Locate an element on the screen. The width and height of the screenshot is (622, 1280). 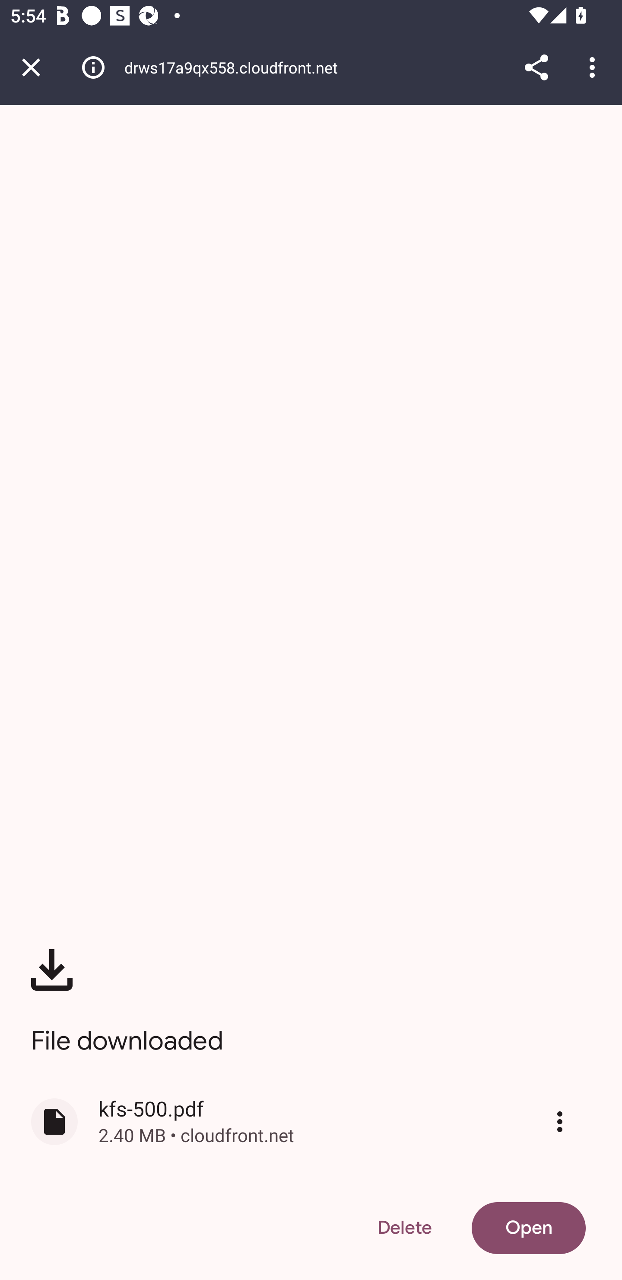
drws17a9qx558.cloudfront.net is located at coordinates (236, 67).